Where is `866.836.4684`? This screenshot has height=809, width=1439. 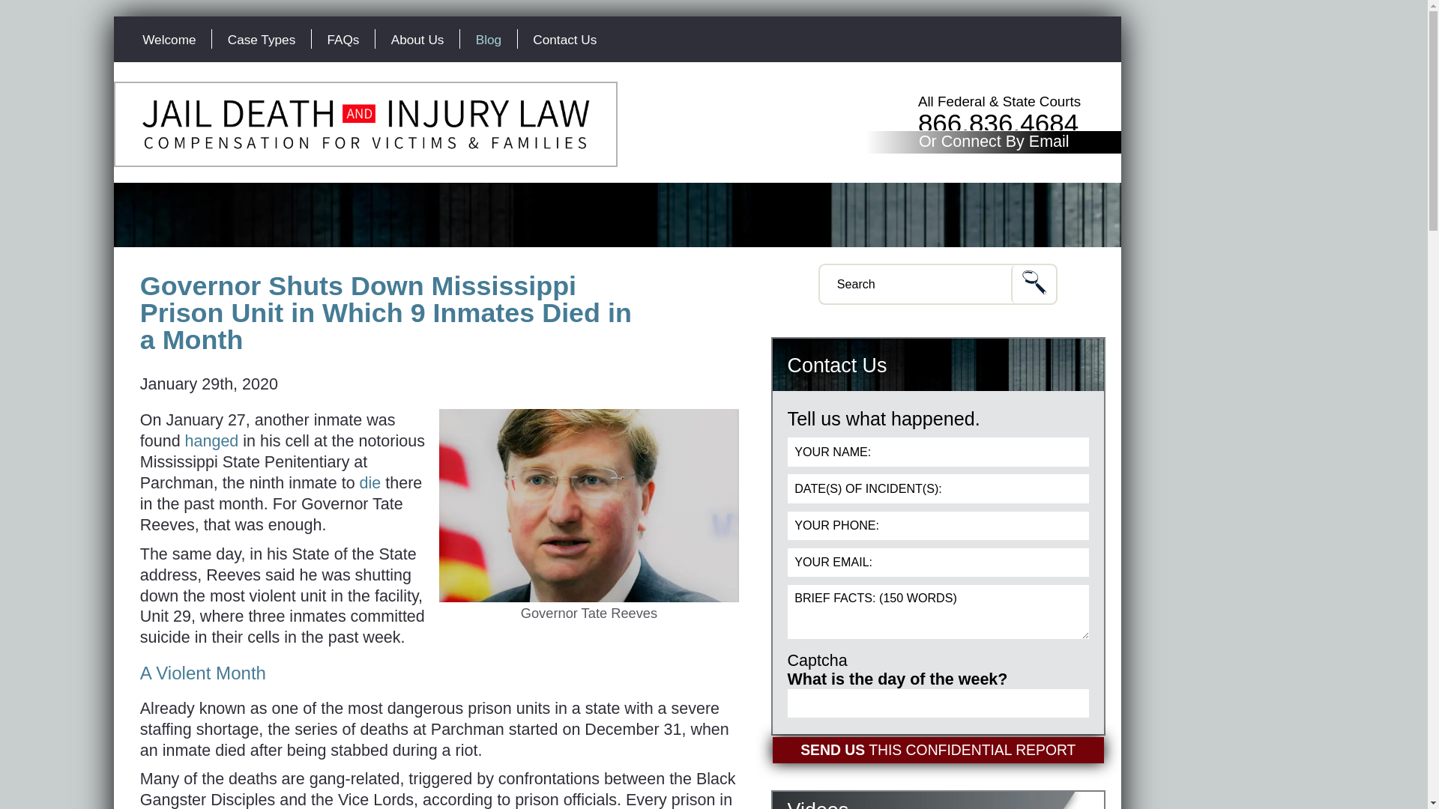 866.836.4684 is located at coordinates (998, 123).